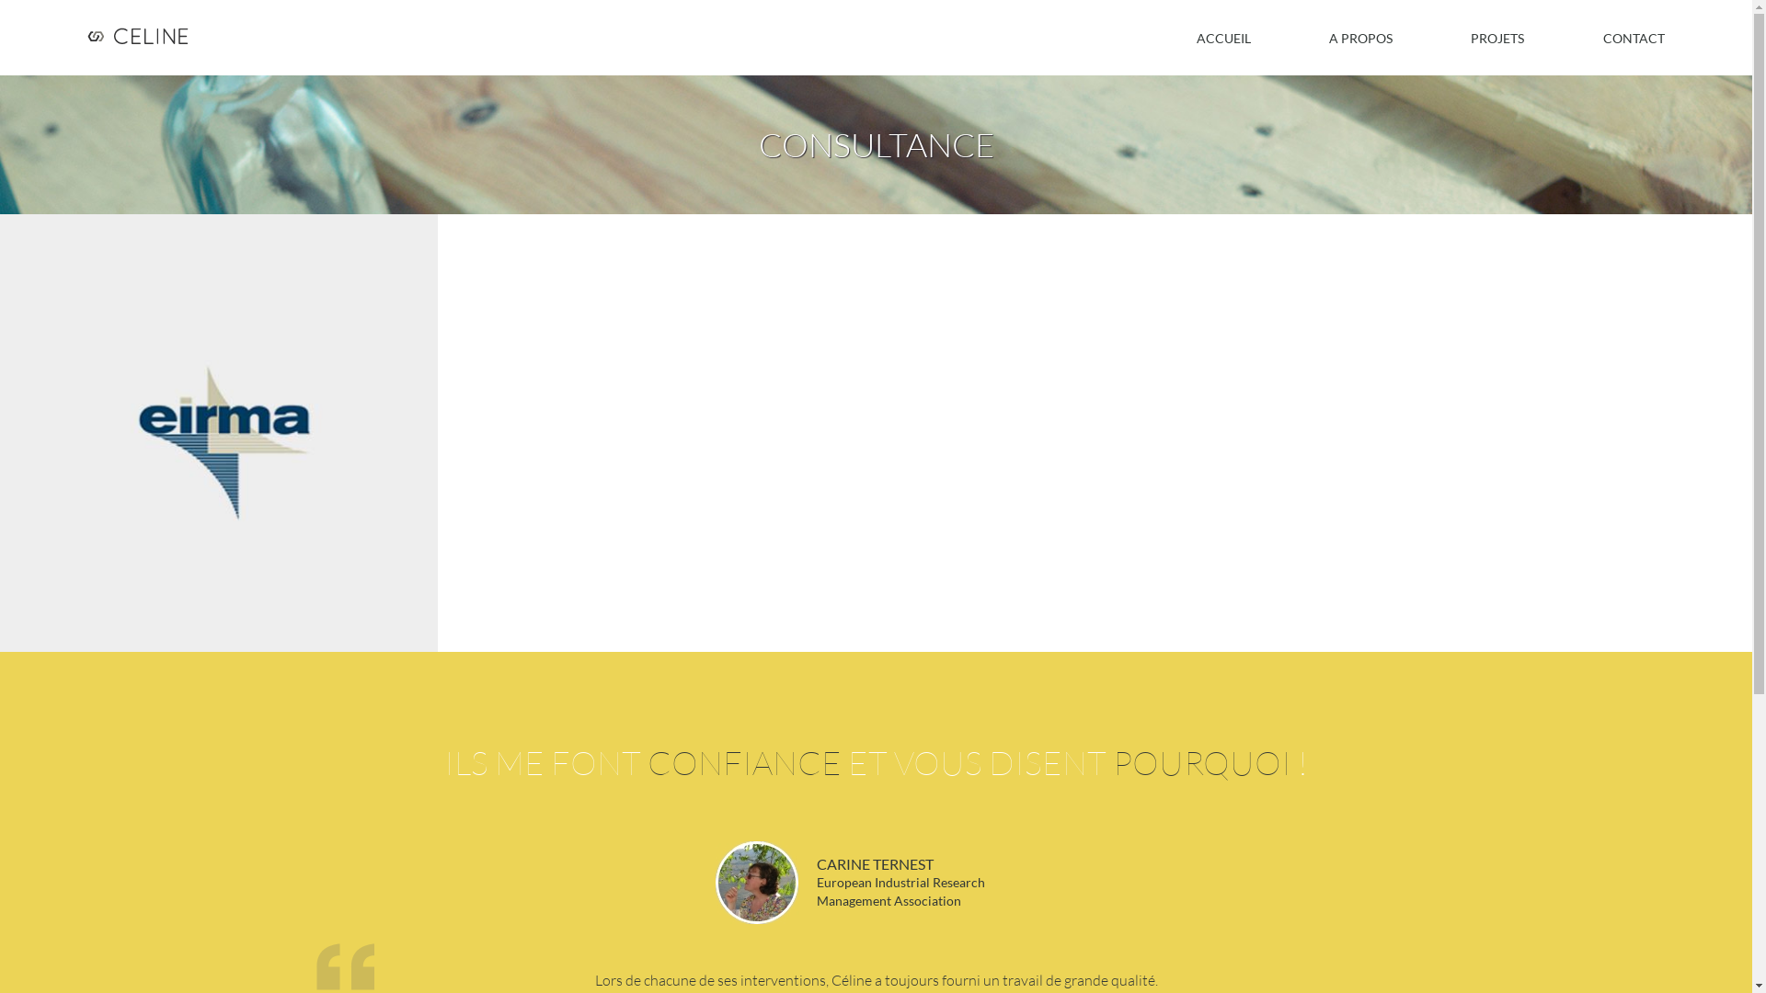  Describe the element at coordinates (1361, 42) in the screenshot. I see `A PROPOS` at that location.